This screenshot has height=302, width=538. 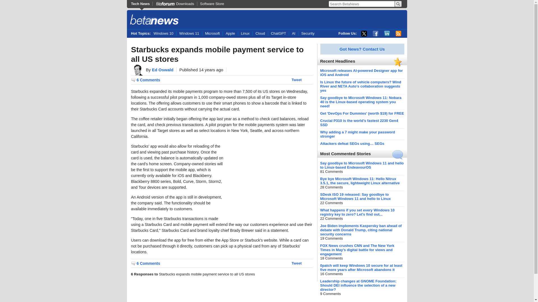 I want to click on Downloads, so click(x=174, y=4).